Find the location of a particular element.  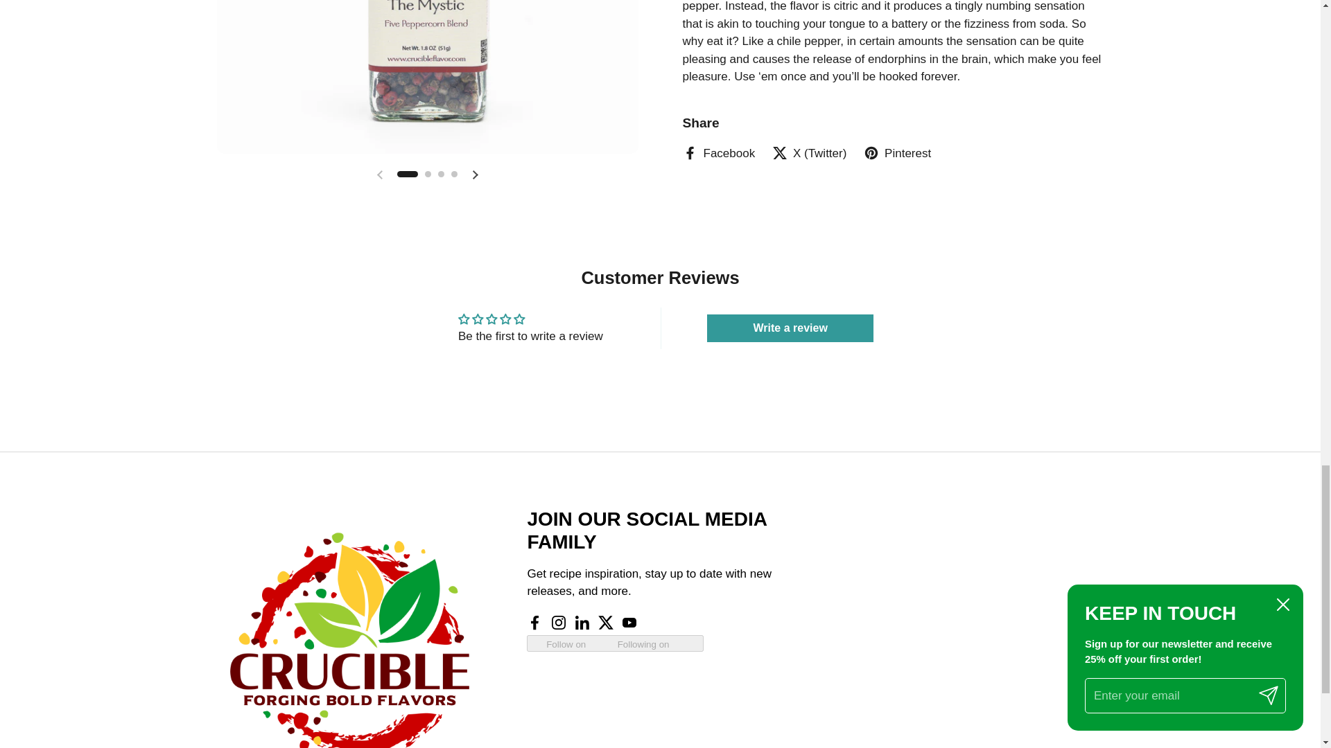

Share on facebook is located at coordinates (718, 154).